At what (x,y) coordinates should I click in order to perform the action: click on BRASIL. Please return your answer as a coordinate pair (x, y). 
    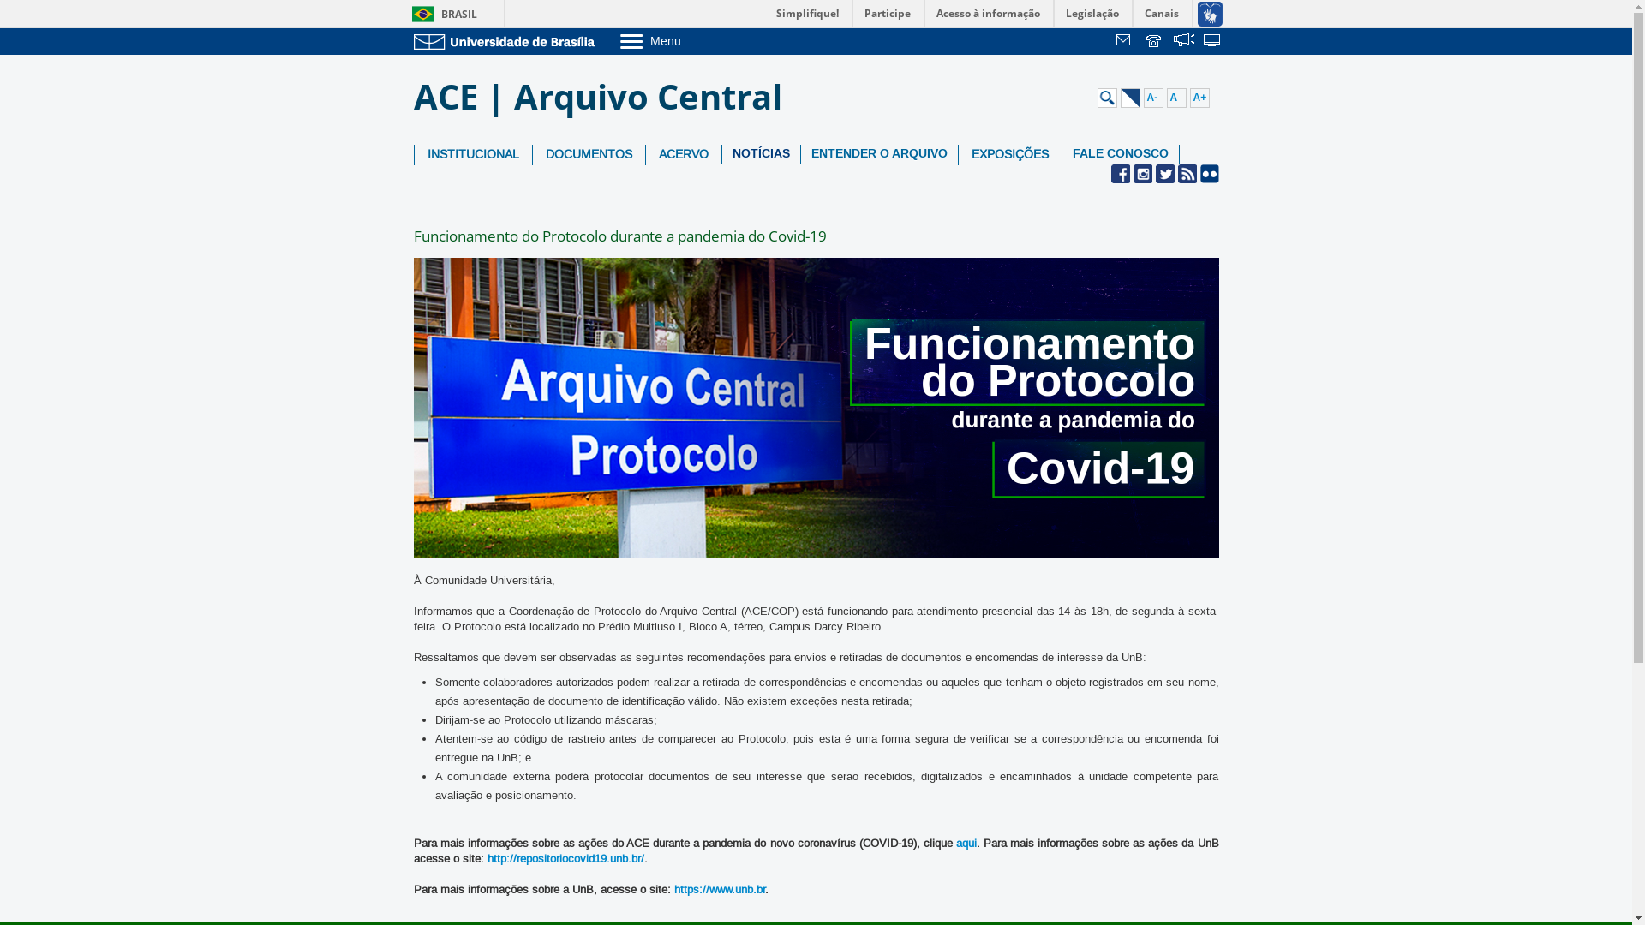
    Looking at the image, I should click on (440, 14).